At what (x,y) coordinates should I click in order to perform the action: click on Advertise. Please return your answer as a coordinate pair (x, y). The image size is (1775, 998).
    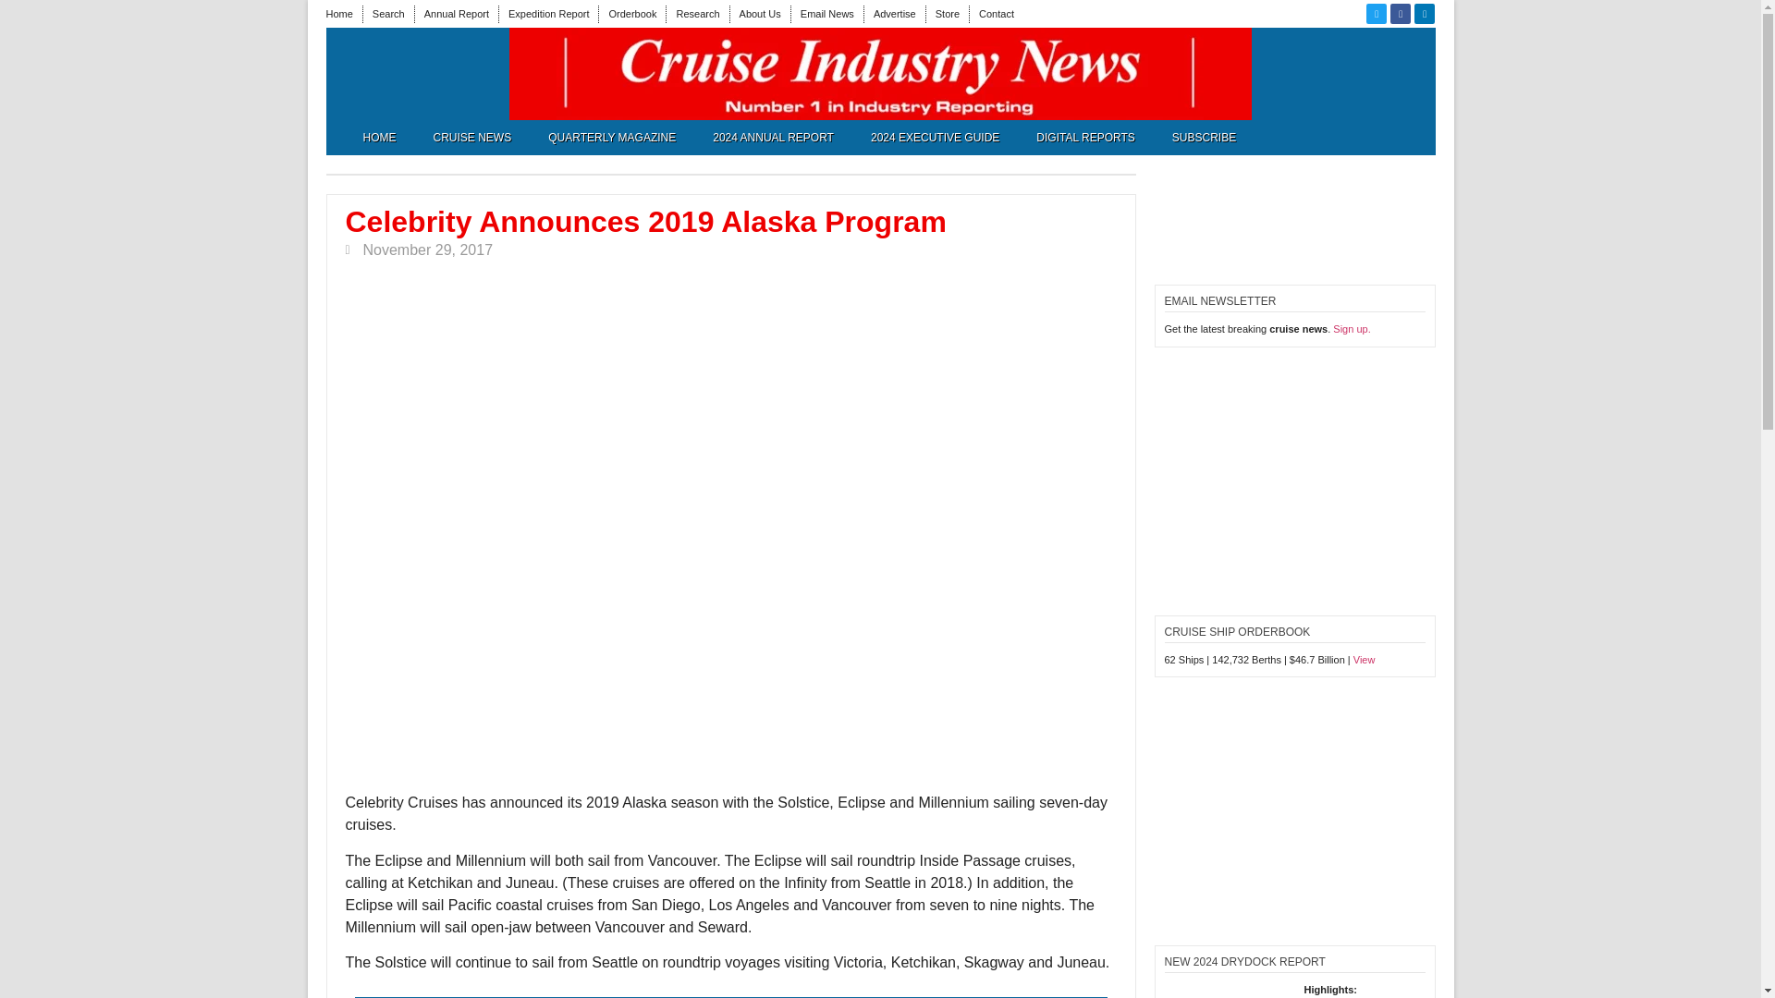
    Looking at the image, I should click on (894, 13).